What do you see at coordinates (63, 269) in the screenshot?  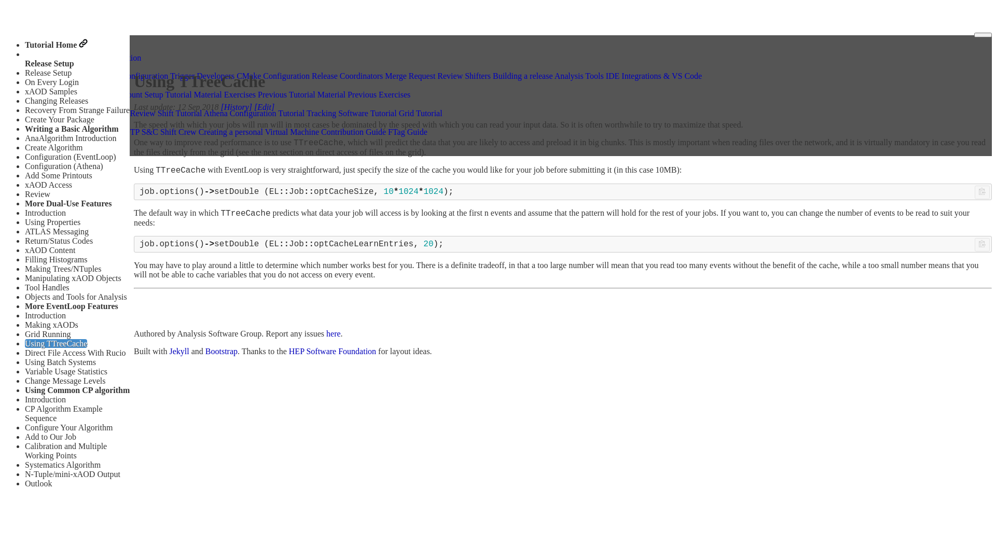 I see `Making Trees/NTuples` at bounding box center [63, 269].